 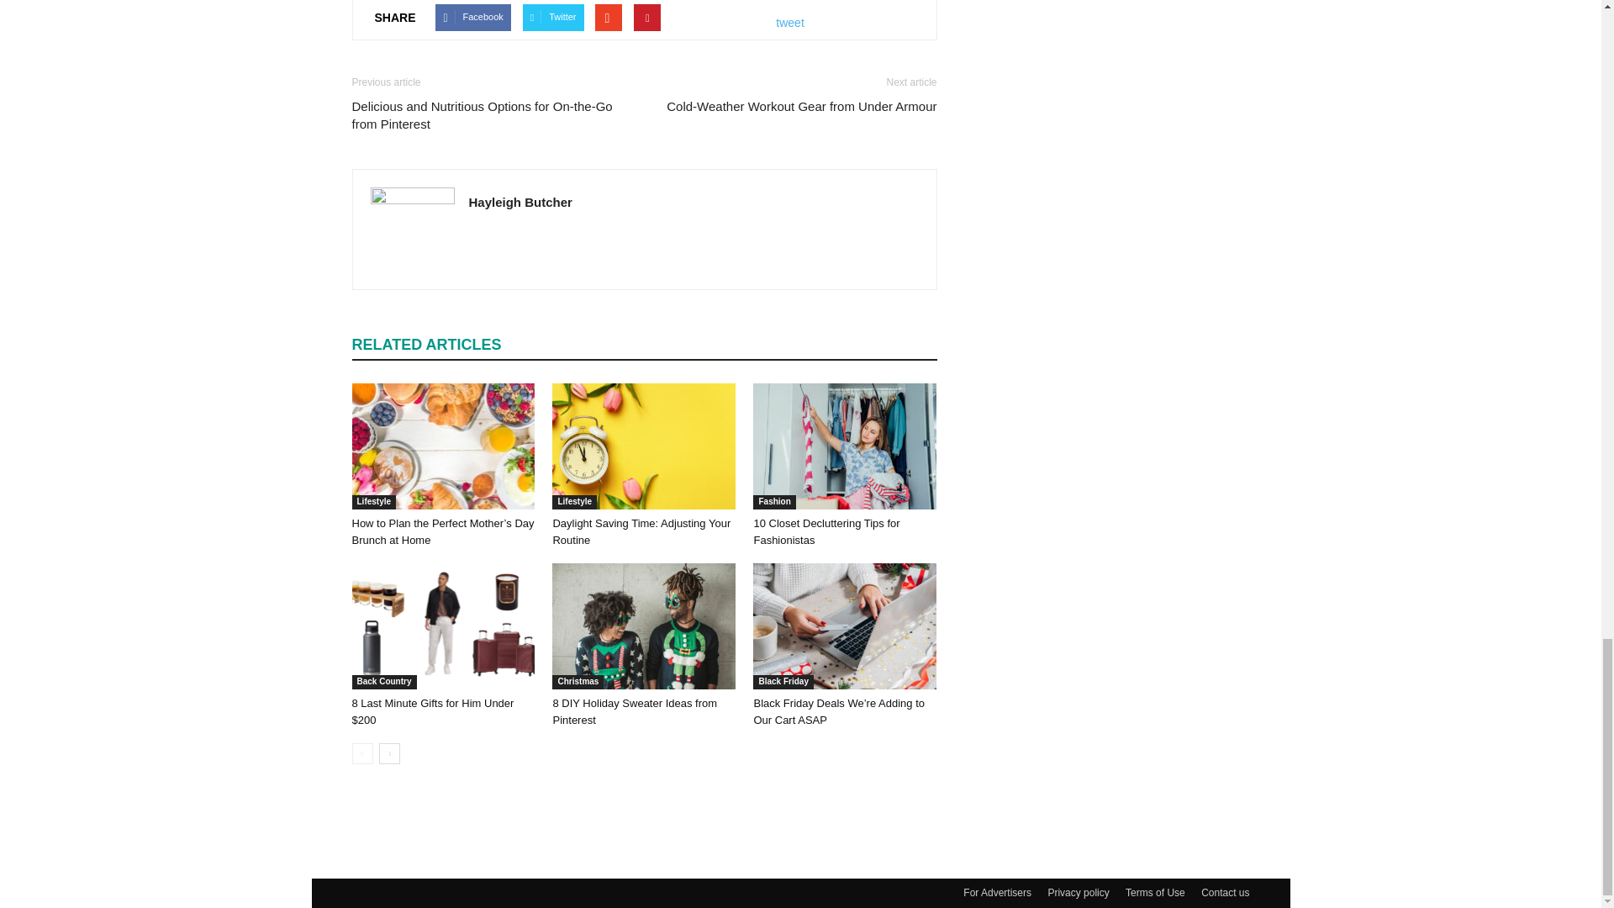 What do you see at coordinates (844, 446) in the screenshot?
I see `10 Closet Decluttering Tips for Fashionistas` at bounding box center [844, 446].